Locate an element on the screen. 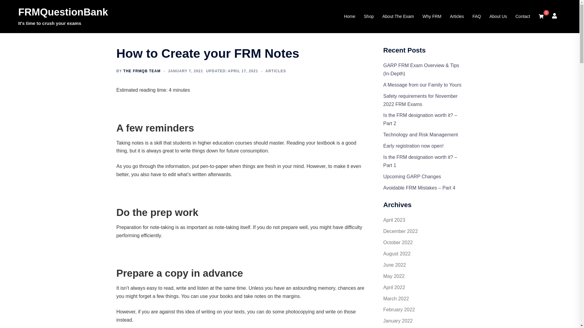 This screenshot has width=584, height=328. Articles is located at coordinates (457, 16).